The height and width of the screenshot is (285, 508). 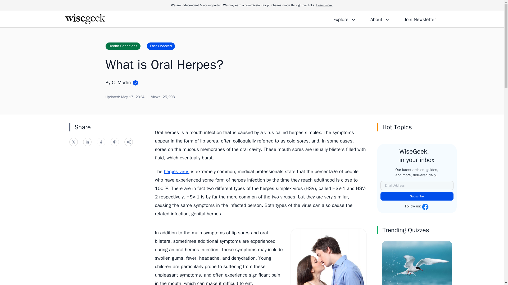 What do you see at coordinates (176, 172) in the screenshot?
I see `herpes virus` at bounding box center [176, 172].